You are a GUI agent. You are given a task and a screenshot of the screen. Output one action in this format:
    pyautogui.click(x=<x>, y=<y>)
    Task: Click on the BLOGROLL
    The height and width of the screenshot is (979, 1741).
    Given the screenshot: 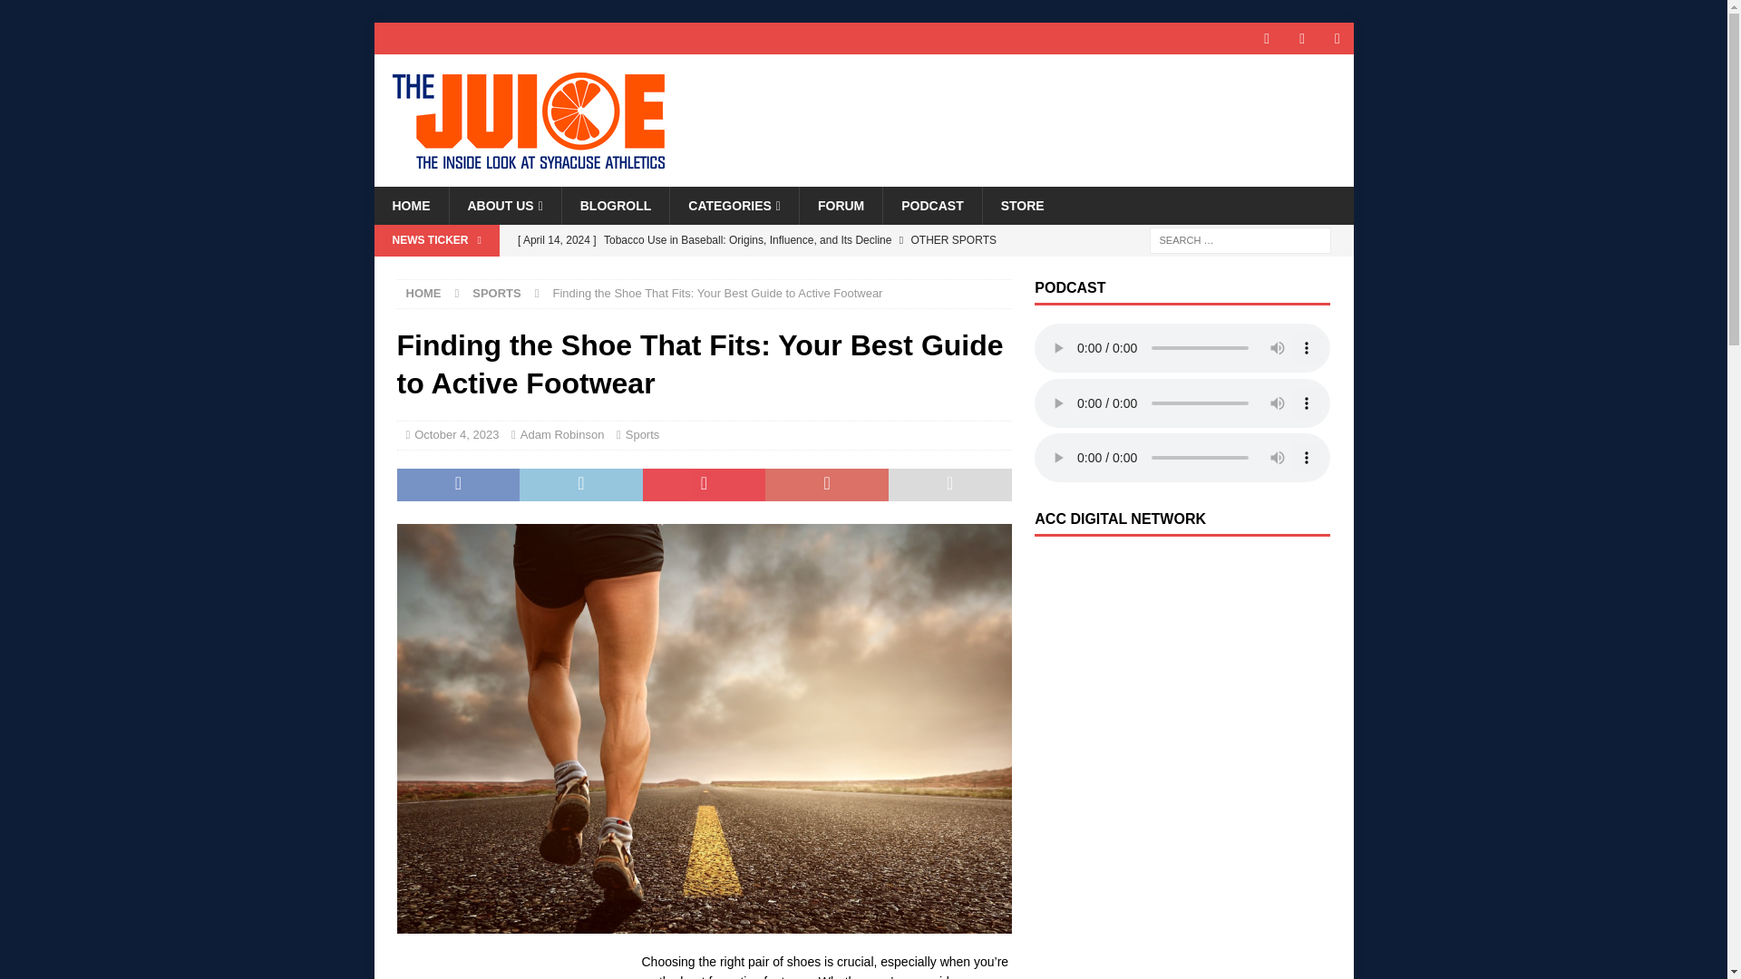 What is the action you would take?
    pyautogui.click(x=615, y=206)
    